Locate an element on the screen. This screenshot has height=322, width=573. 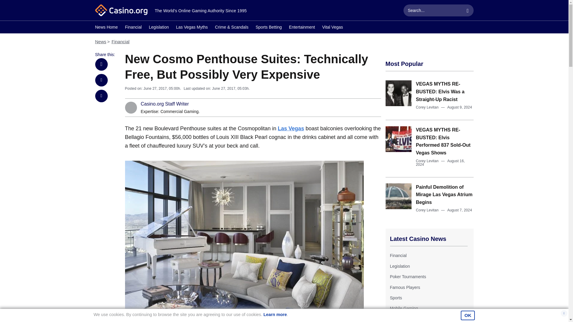
Corey Levitan is located at coordinates (427, 107).